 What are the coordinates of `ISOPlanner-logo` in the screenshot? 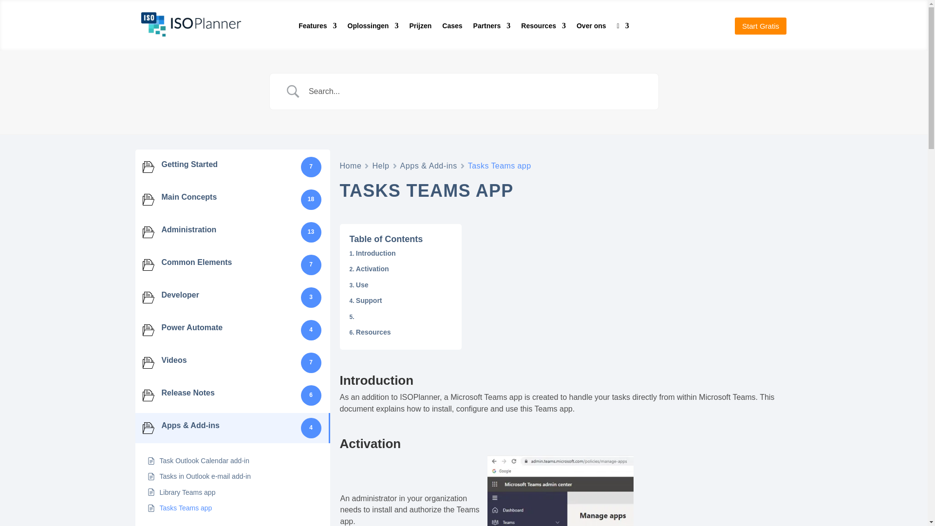 It's located at (191, 34).